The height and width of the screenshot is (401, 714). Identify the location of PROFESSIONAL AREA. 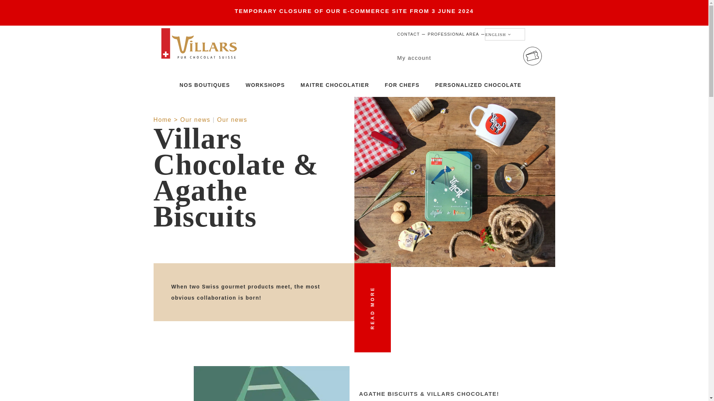
(453, 34).